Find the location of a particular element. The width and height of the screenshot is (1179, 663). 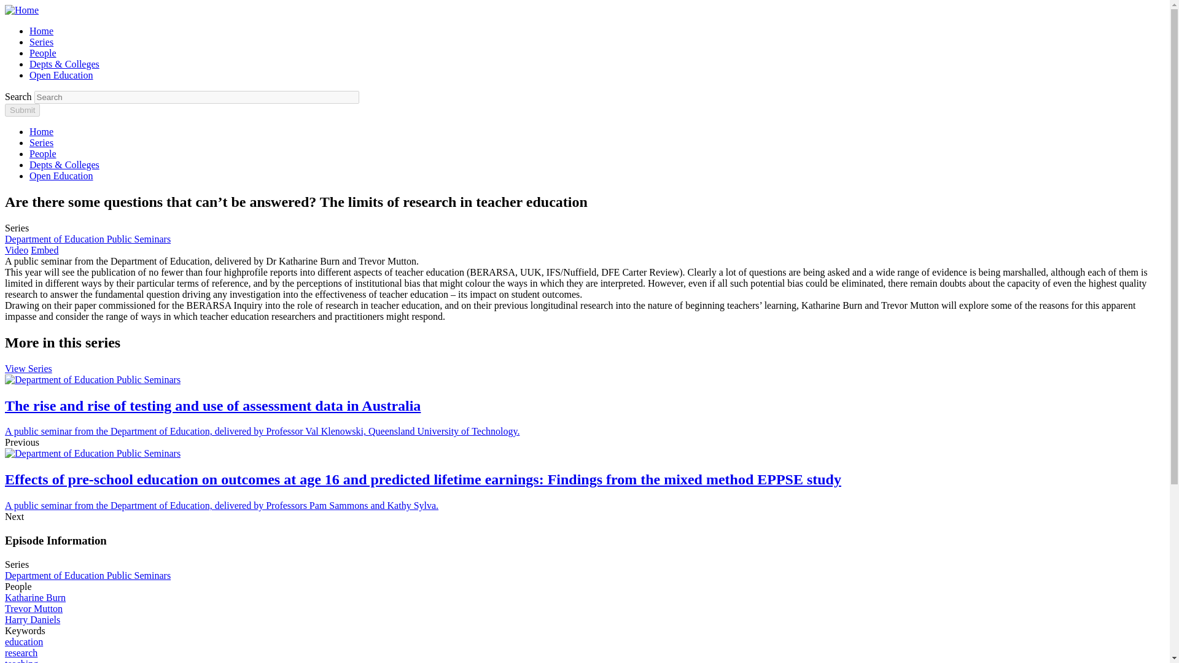

Open Education is located at coordinates (61, 176).